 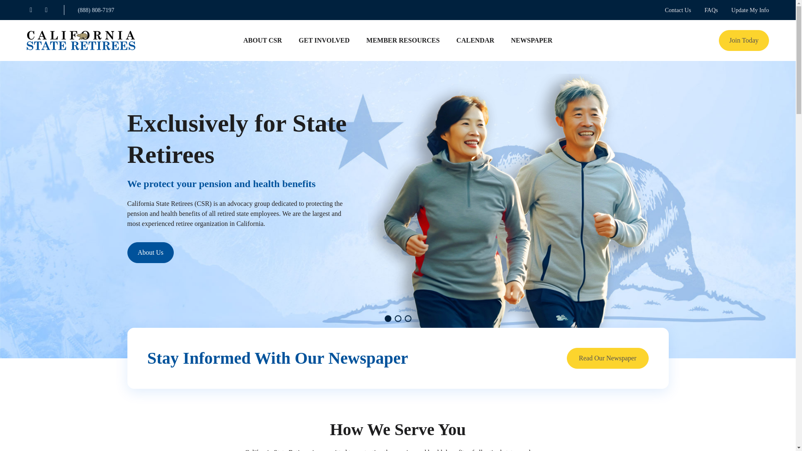 What do you see at coordinates (81, 41) in the screenshot?
I see `California State Retirees` at bounding box center [81, 41].